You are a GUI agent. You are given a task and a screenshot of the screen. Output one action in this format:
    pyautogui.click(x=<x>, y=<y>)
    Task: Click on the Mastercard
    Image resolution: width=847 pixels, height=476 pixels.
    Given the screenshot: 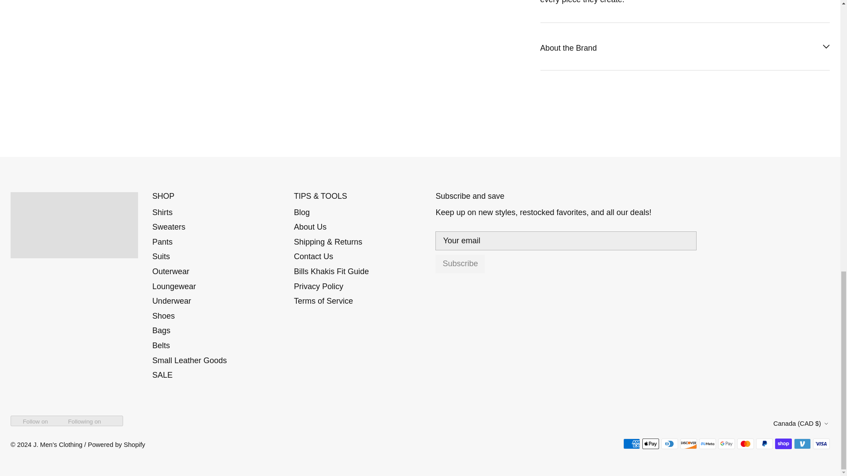 What is the action you would take?
    pyautogui.click(x=745, y=443)
    